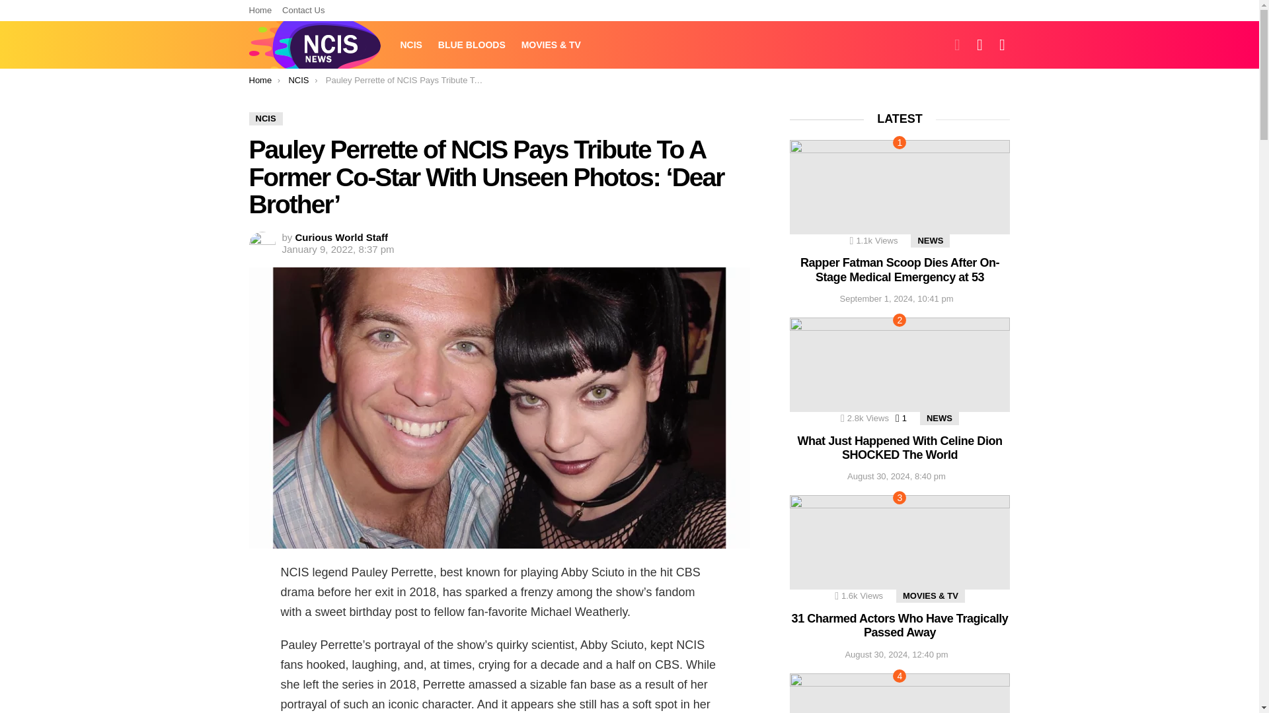 The image size is (1269, 713). I want to click on Curious World Staff, so click(342, 238).